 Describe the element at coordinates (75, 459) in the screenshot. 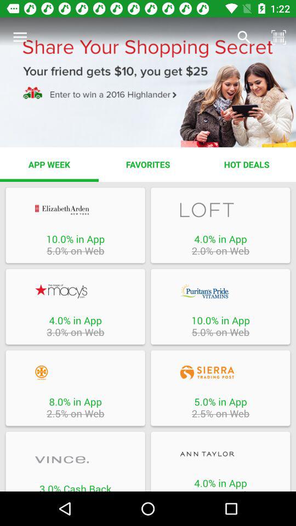

I see `select coupon` at that location.